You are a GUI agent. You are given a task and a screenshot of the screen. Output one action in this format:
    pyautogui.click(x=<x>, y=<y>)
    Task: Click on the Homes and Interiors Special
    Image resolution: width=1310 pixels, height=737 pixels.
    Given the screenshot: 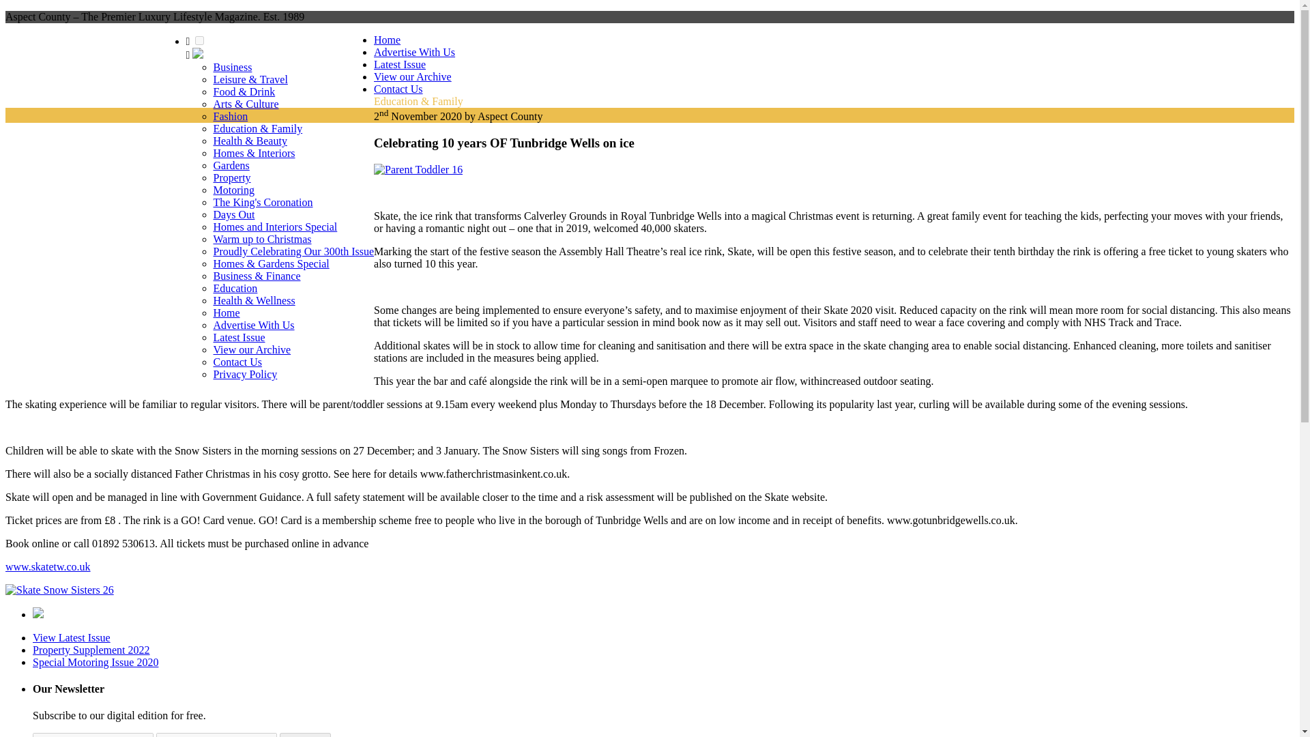 What is the action you would take?
    pyautogui.click(x=274, y=227)
    